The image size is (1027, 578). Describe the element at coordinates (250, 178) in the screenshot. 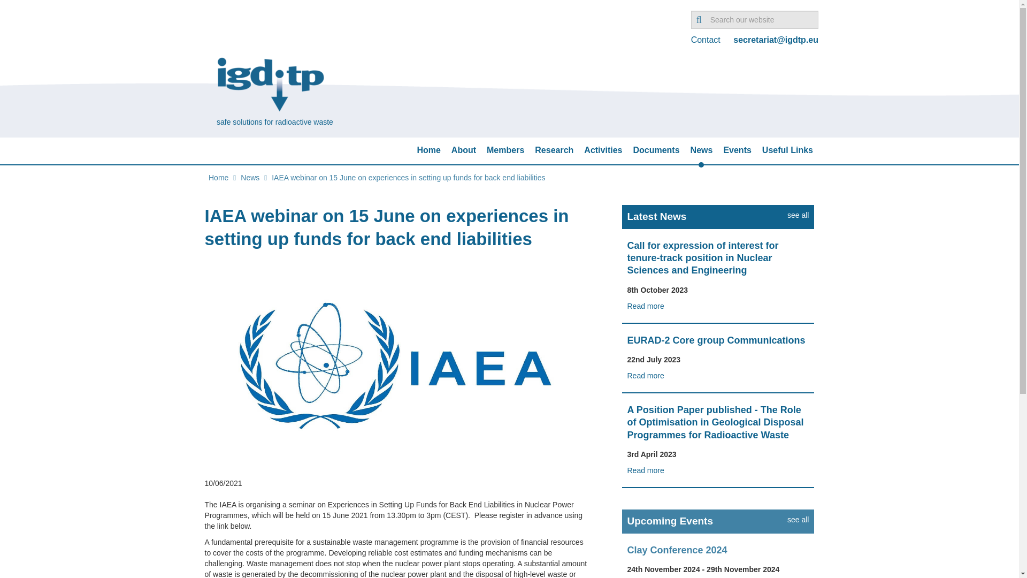

I see `News` at that location.